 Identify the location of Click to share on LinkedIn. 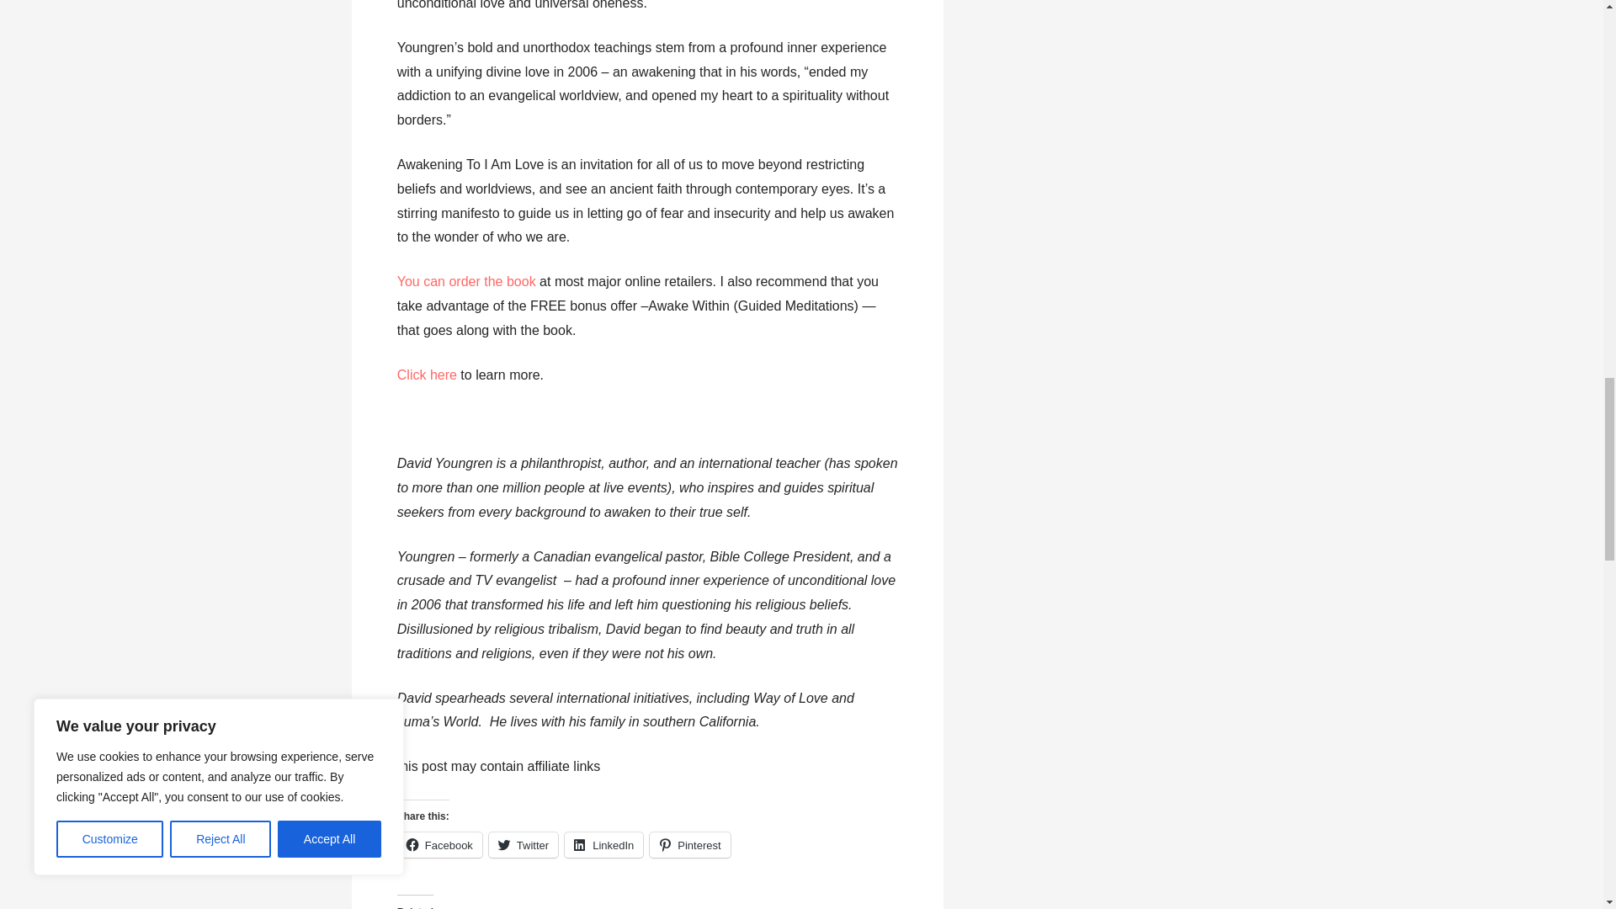
(603, 845).